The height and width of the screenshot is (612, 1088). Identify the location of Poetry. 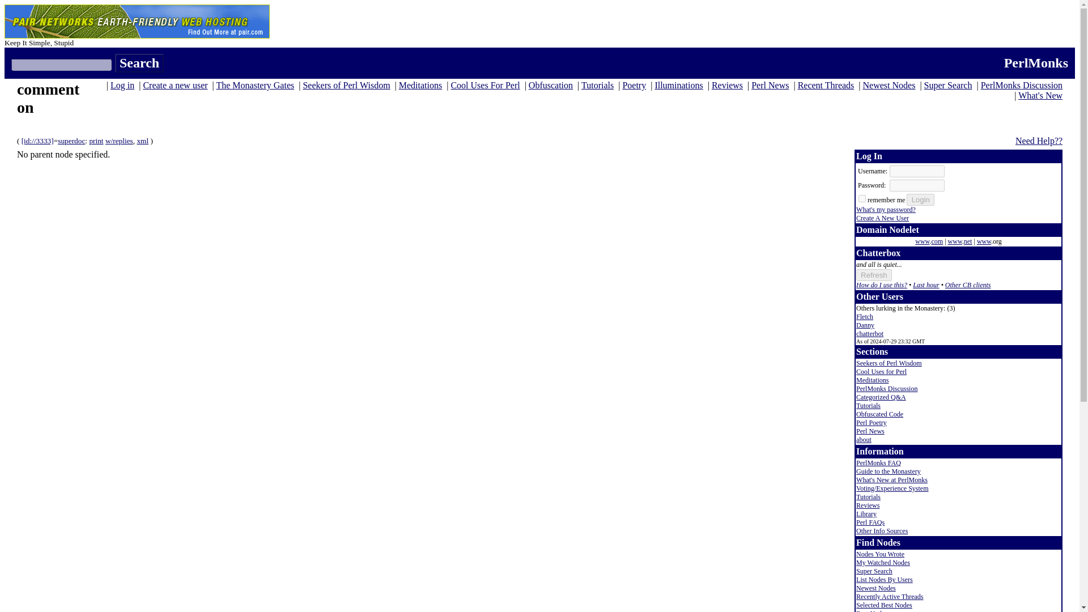
(634, 85).